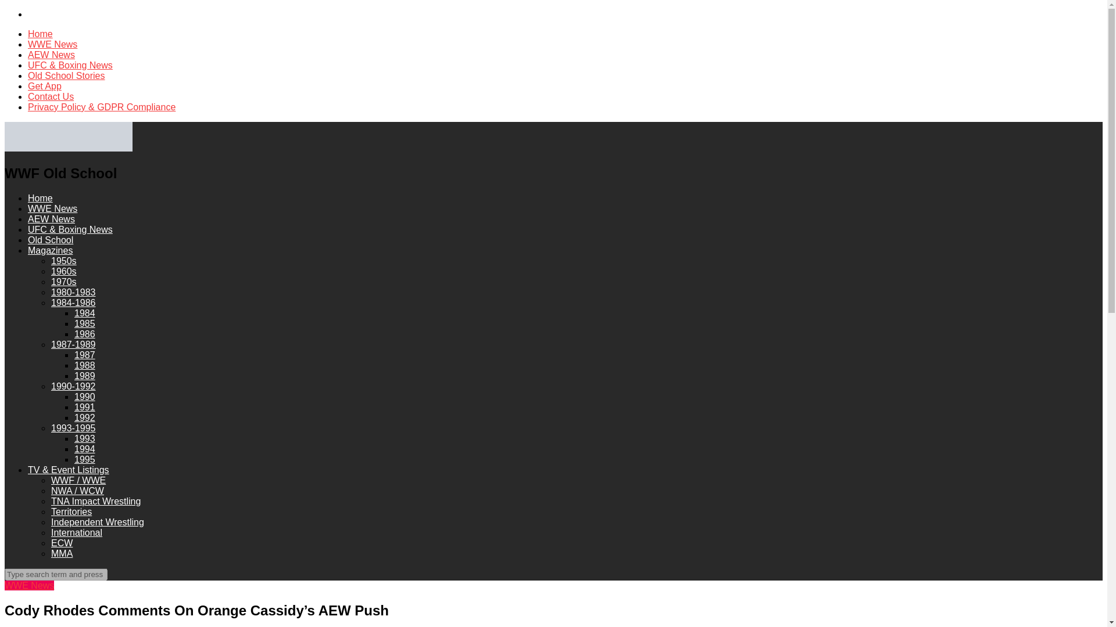  I want to click on WWE News, so click(52, 44).